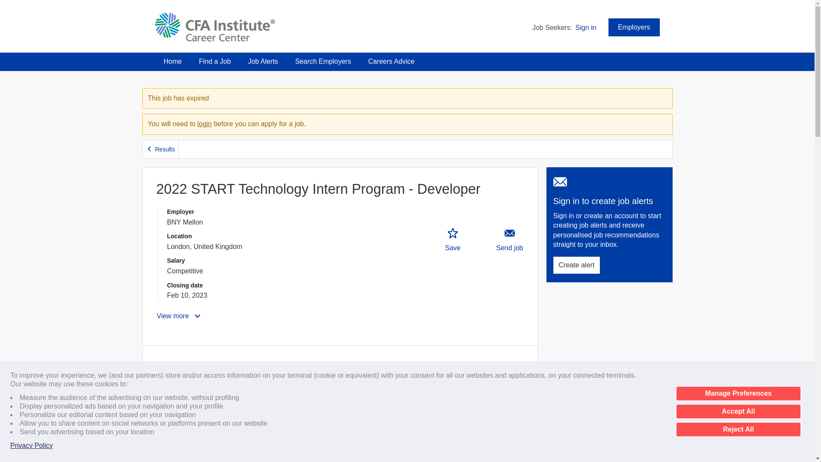 The height and width of the screenshot is (462, 821). I want to click on Home, so click(173, 62).